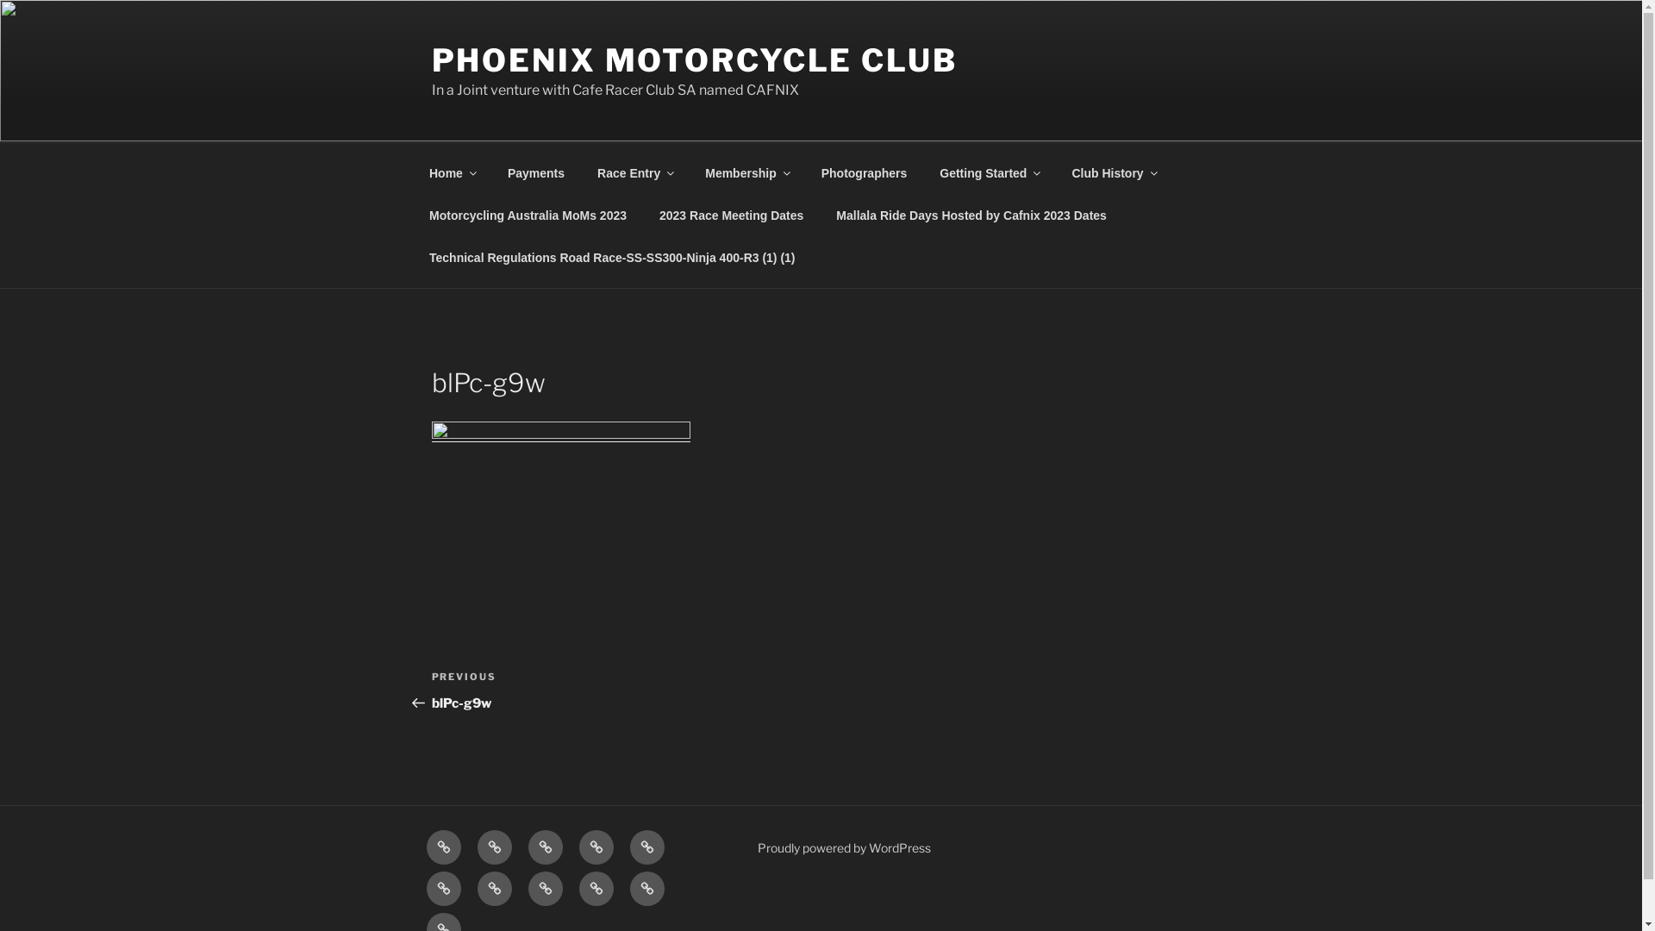 The height and width of the screenshot is (931, 1655). I want to click on Motorcycling Australia MoMs 2023, so click(528, 216).